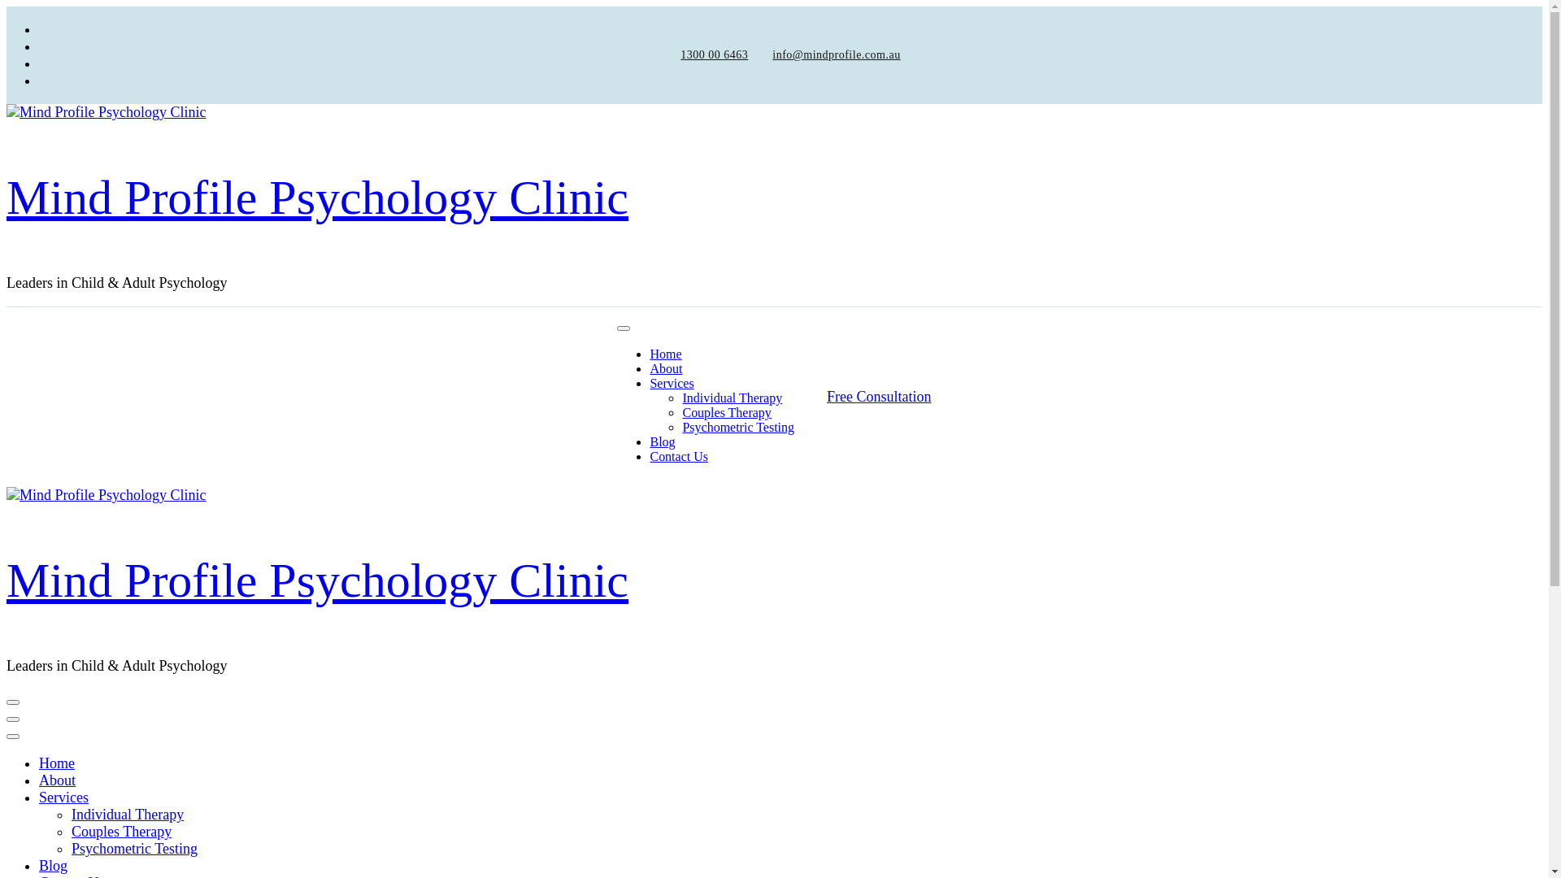  Describe the element at coordinates (662, 442) in the screenshot. I see `Blog` at that location.